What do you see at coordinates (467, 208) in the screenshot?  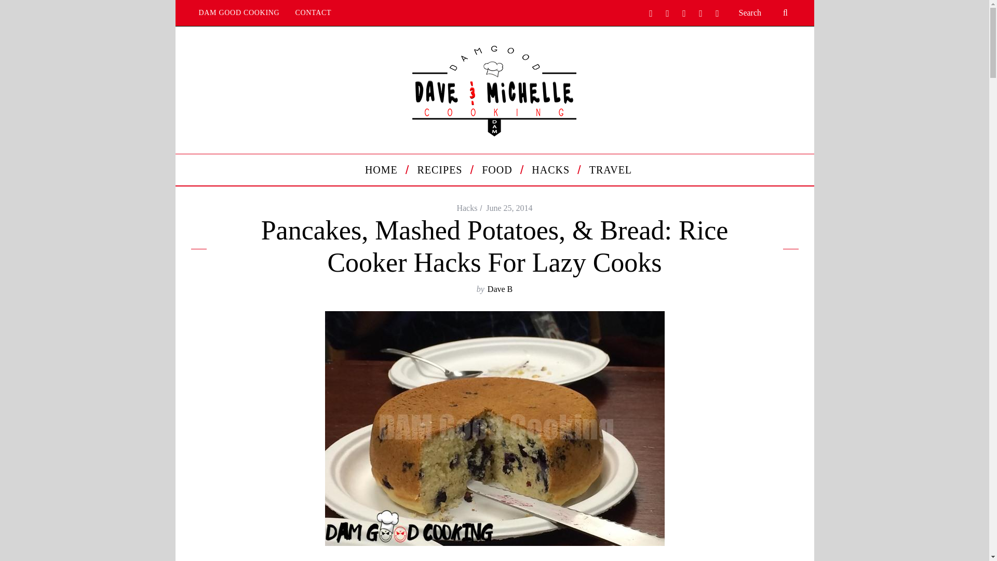 I see `Hacks` at bounding box center [467, 208].